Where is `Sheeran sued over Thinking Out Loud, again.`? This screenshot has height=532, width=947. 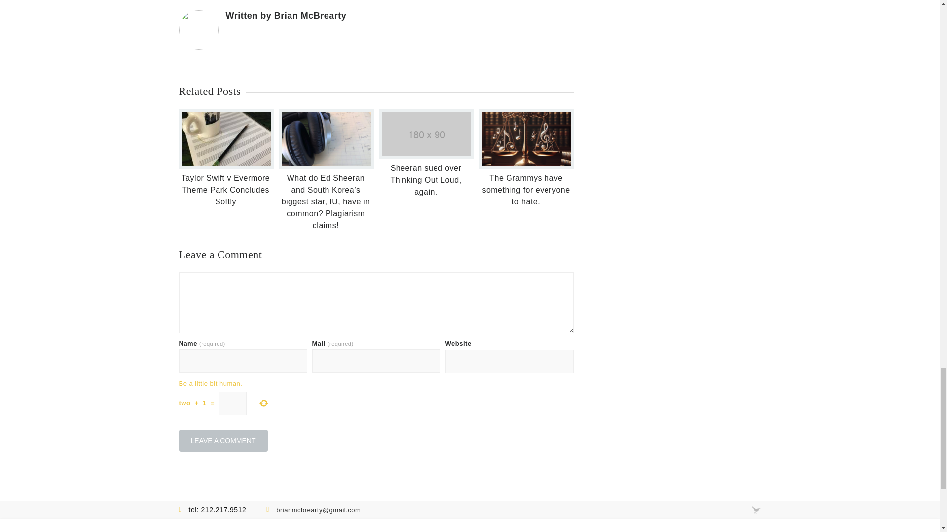 Sheeran sued over Thinking Out Loud, again. is located at coordinates (426, 180).